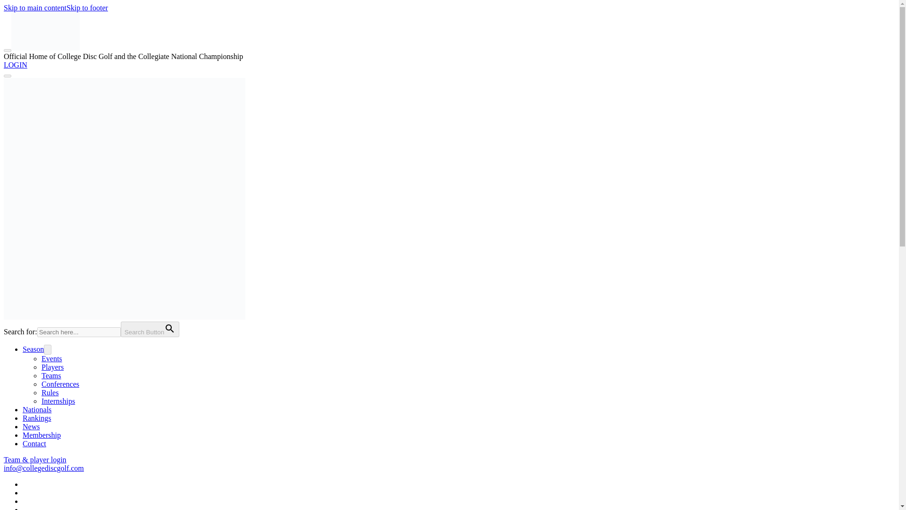 Image resolution: width=906 pixels, height=510 pixels. What do you see at coordinates (37, 418) in the screenshot?
I see `Rankings` at bounding box center [37, 418].